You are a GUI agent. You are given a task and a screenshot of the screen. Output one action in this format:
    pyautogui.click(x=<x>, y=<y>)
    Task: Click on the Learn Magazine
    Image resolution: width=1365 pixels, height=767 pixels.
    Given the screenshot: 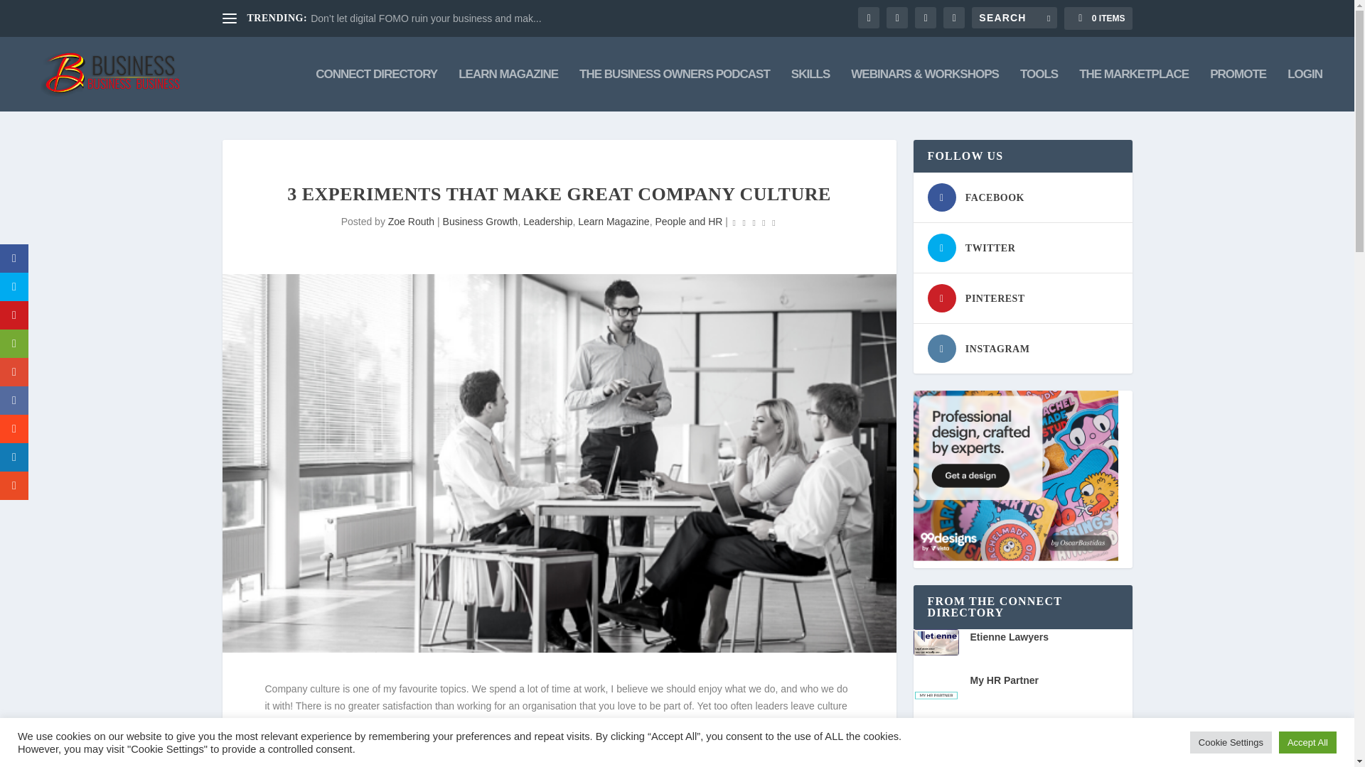 What is the action you would take?
    pyautogui.click(x=613, y=221)
    